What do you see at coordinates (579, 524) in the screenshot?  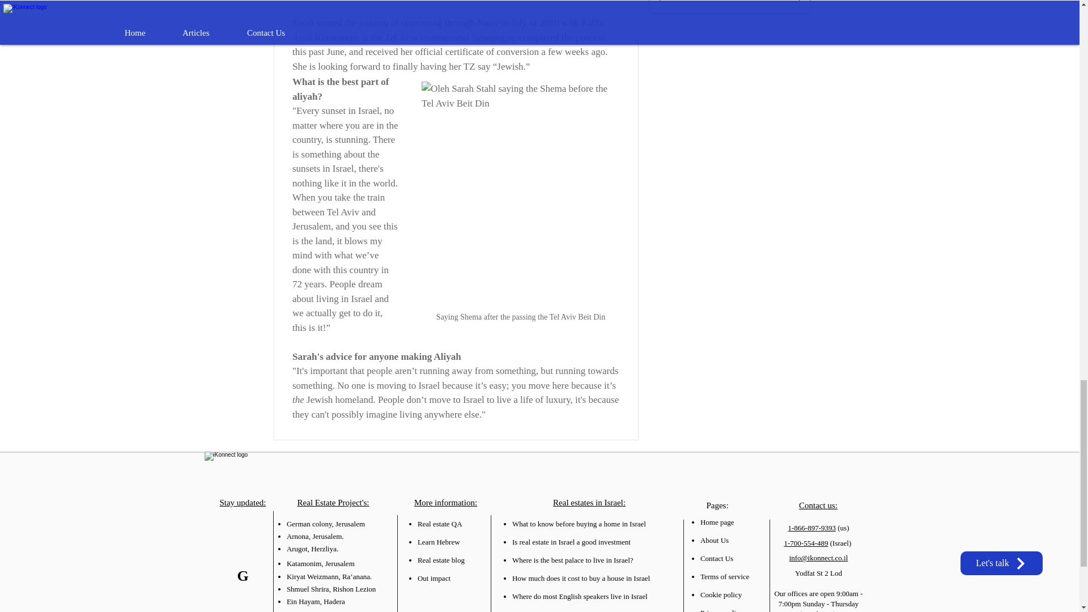 I see `What to know before buying a home in Israel` at bounding box center [579, 524].